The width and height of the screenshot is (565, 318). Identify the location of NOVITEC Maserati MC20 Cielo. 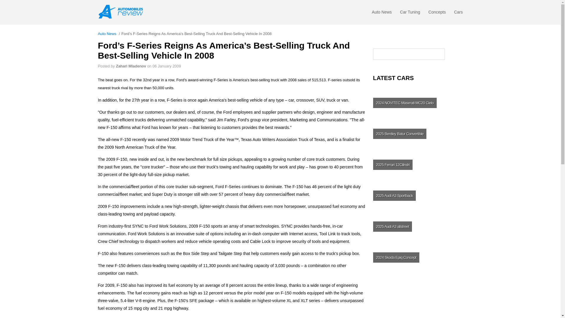
(417, 102).